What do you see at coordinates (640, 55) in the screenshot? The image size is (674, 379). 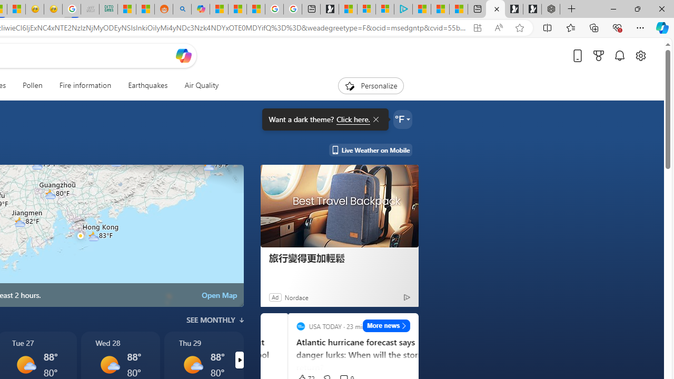 I see `Open settings` at bounding box center [640, 55].